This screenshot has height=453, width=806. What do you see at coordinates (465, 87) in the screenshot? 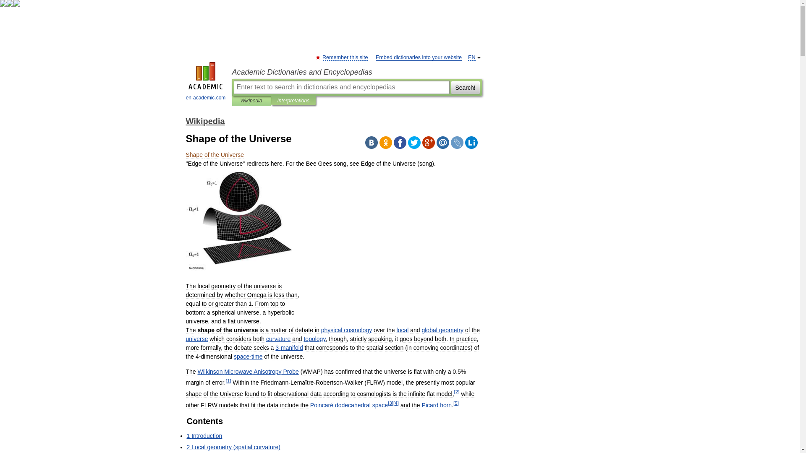
I see `Search!` at bounding box center [465, 87].